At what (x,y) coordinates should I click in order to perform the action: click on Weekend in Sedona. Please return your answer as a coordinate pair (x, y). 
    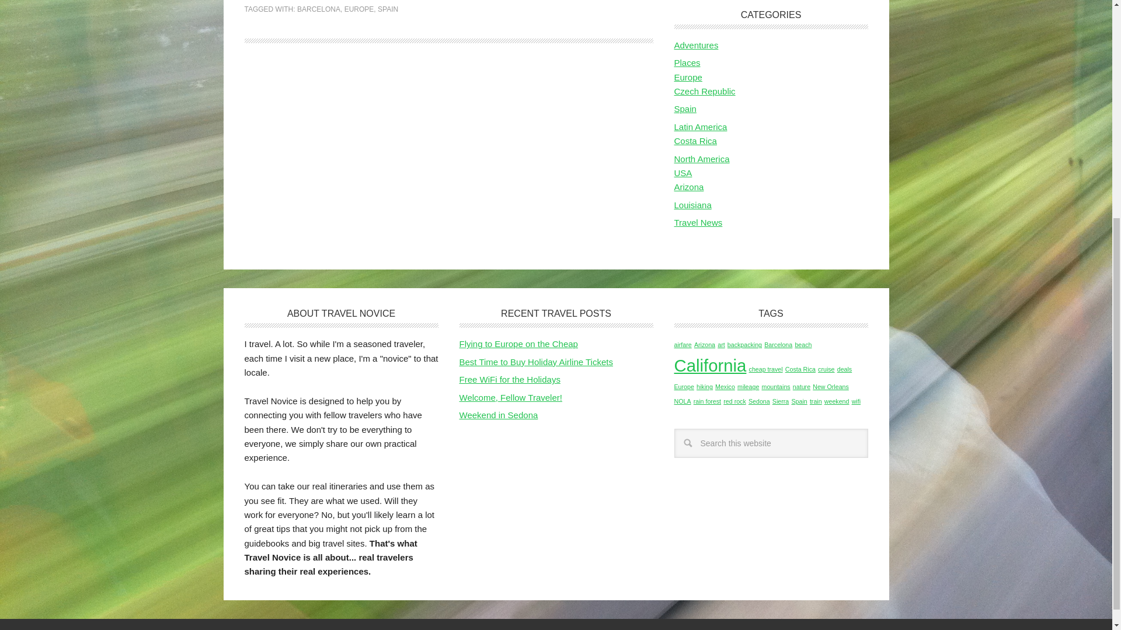
    Looking at the image, I should click on (498, 415).